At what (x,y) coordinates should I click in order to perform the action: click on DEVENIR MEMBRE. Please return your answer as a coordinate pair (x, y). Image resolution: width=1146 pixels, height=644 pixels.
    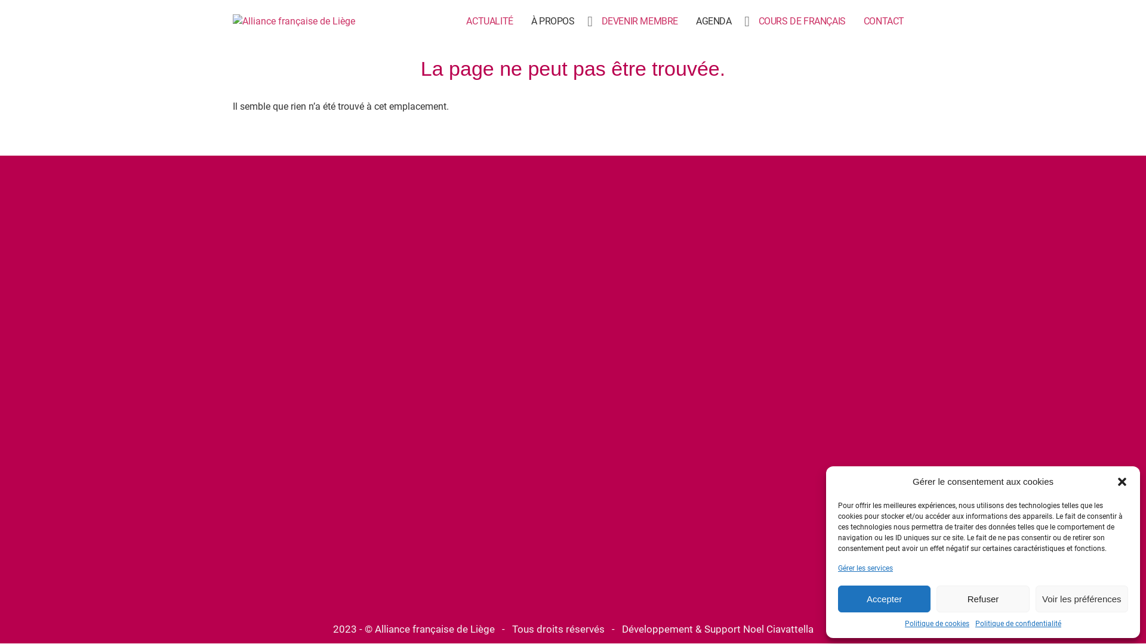
    Looking at the image, I should click on (640, 21).